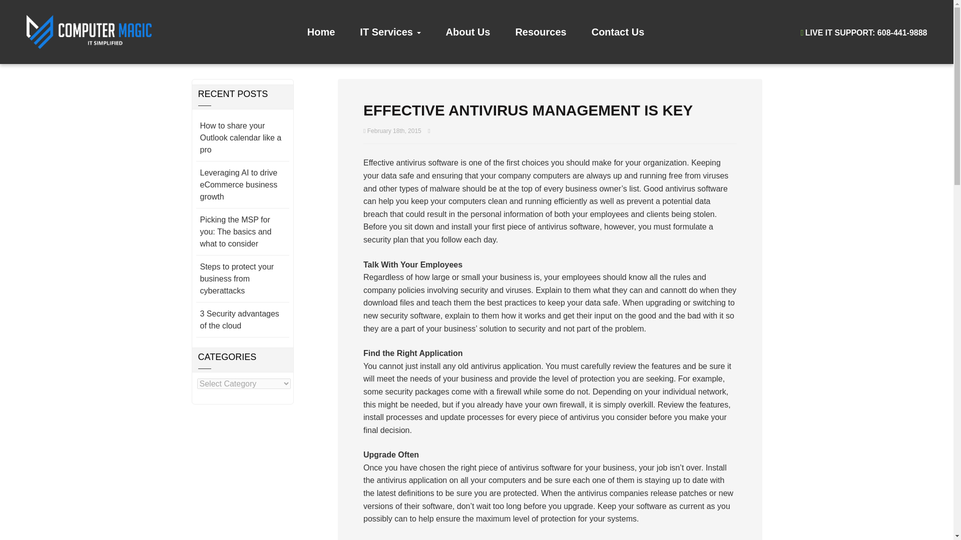 This screenshot has height=540, width=961. Describe the element at coordinates (390, 32) in the screenshot. I see `IT Services` at that location.